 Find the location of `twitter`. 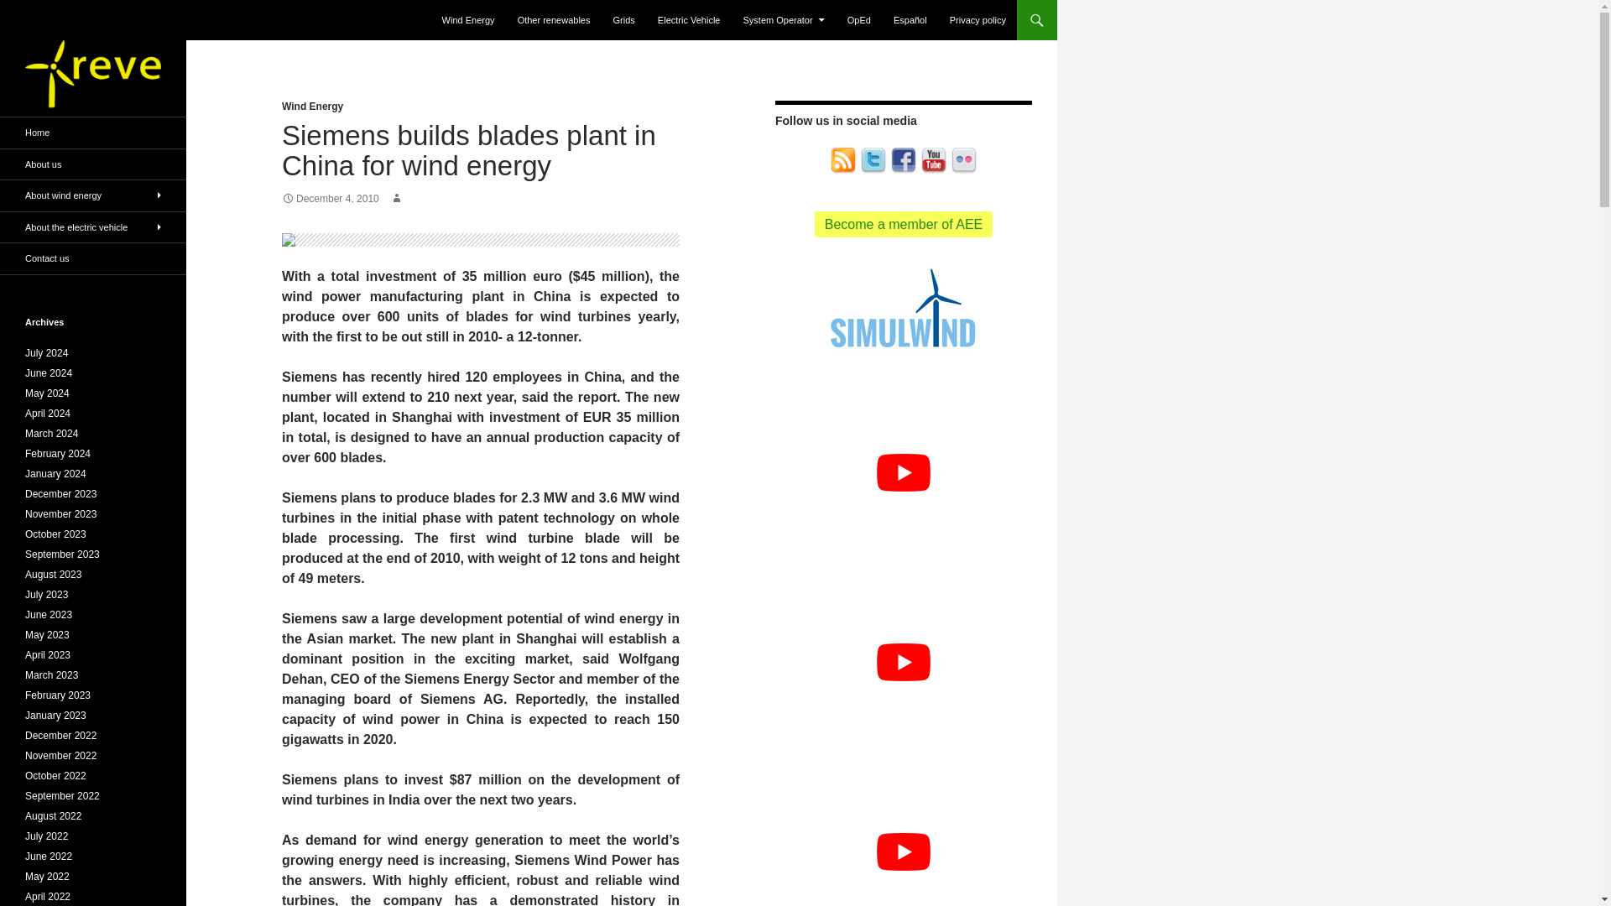

twitter is located at coordinates (873, 161).